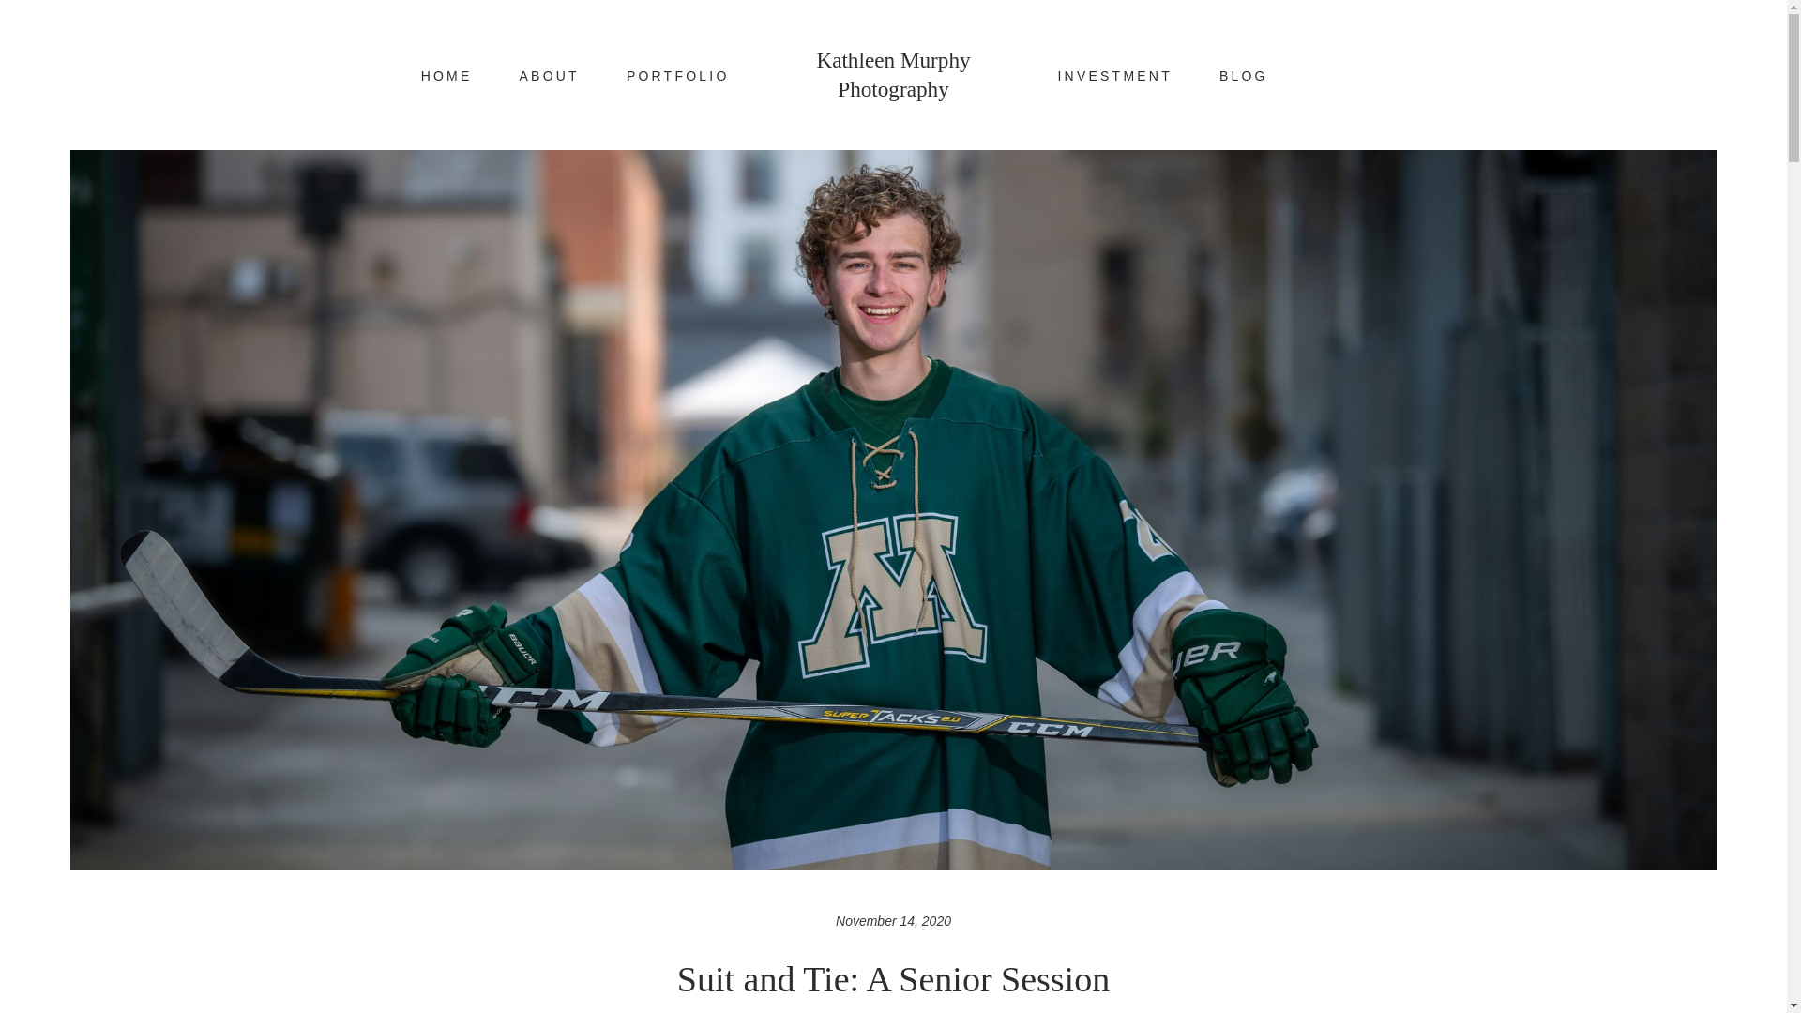  Describe the element at coordinates (1243, 77) in the screenshot. I see `BLOG` at that location.